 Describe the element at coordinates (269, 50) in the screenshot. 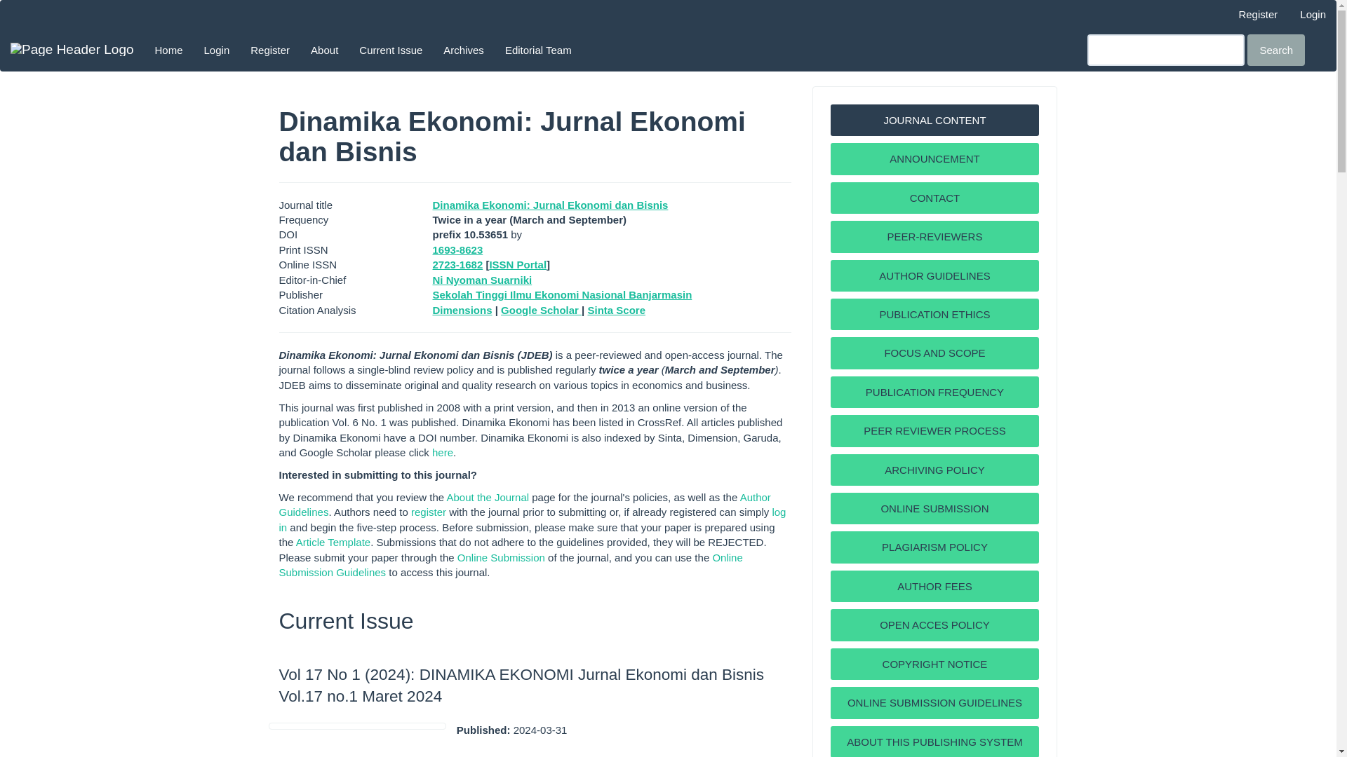

I see `Register` at that location.